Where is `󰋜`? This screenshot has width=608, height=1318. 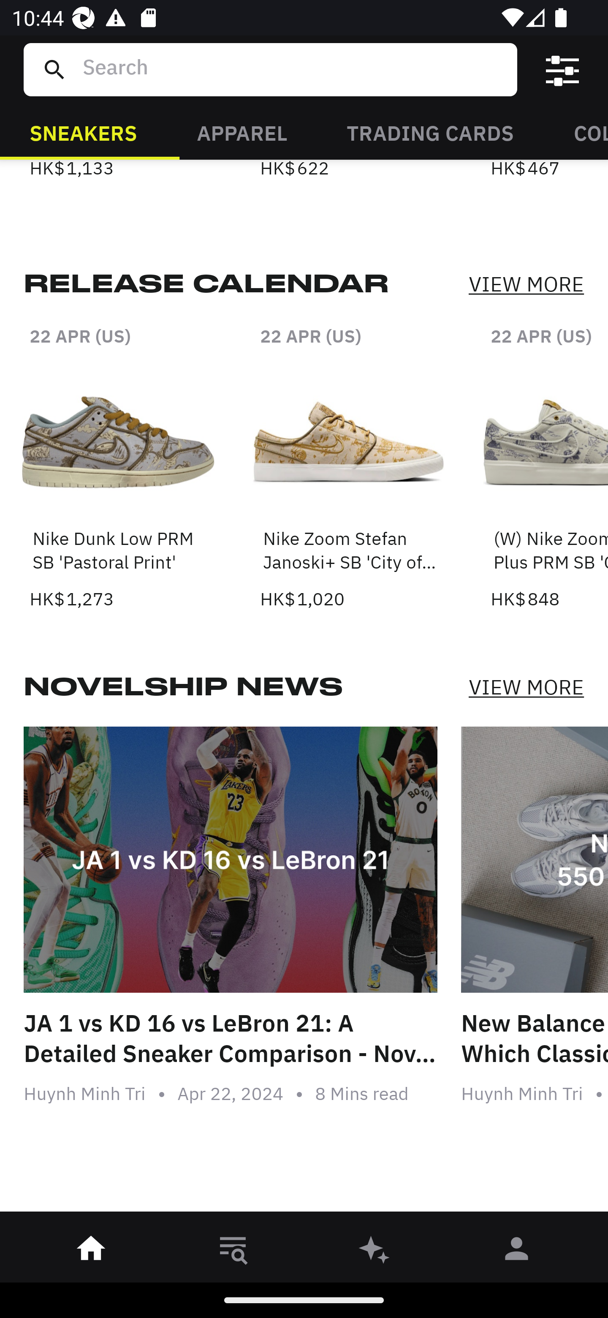 󰋜 is located at coordinates (91, 1251).